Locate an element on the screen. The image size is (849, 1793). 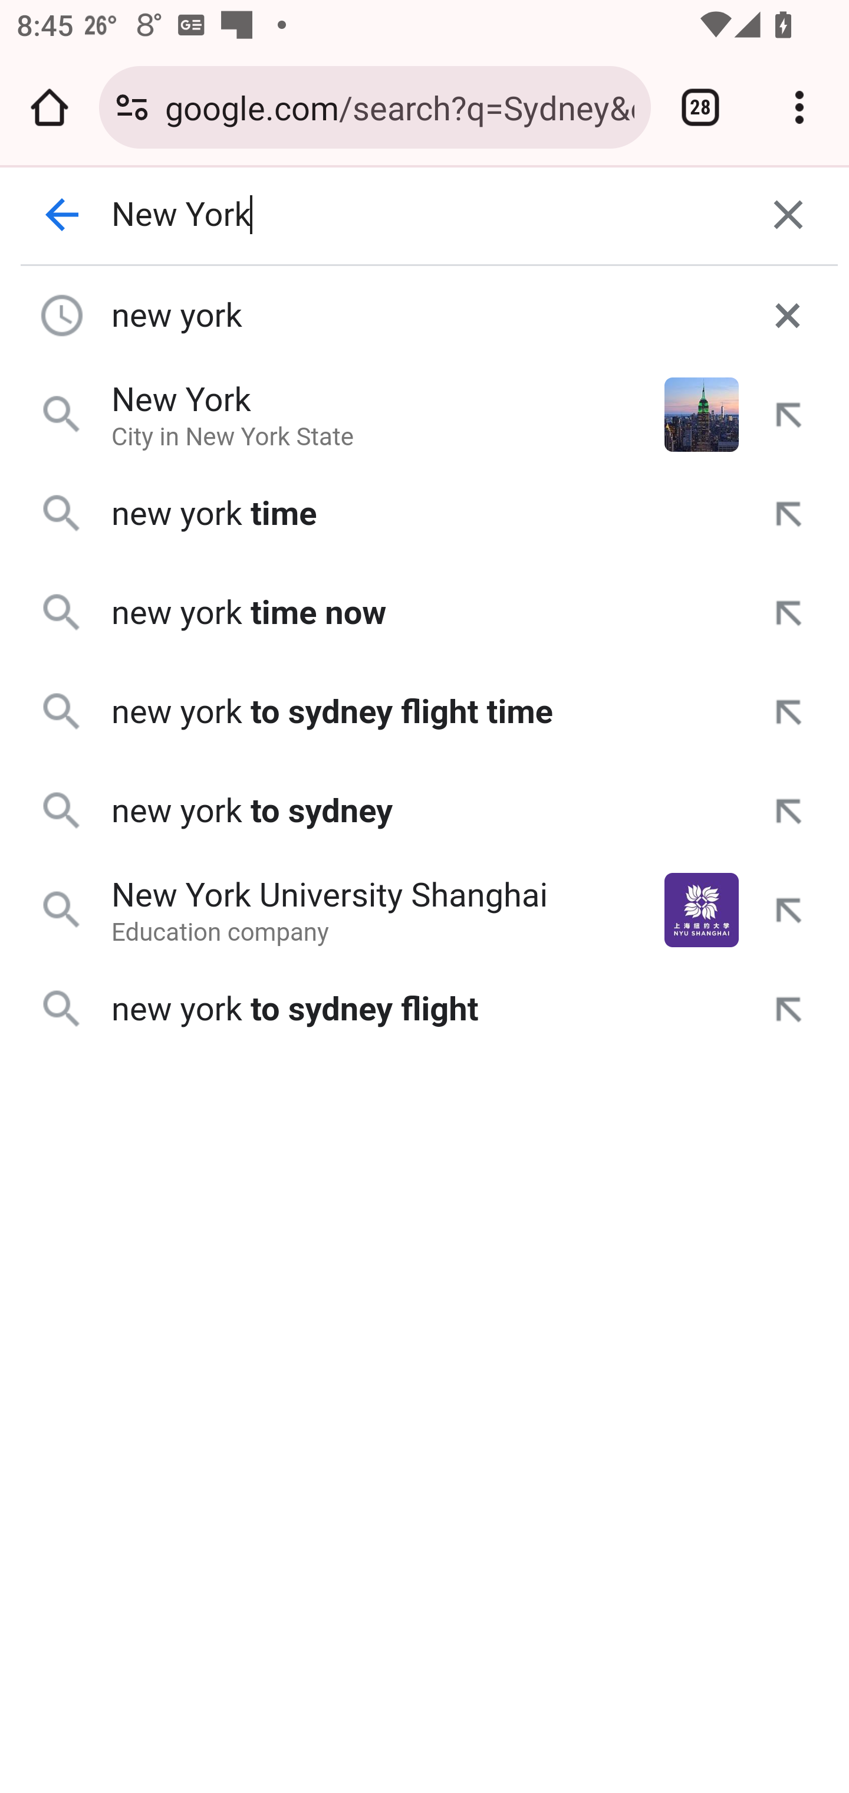
Clear Search is located at coordinates (789, 215).